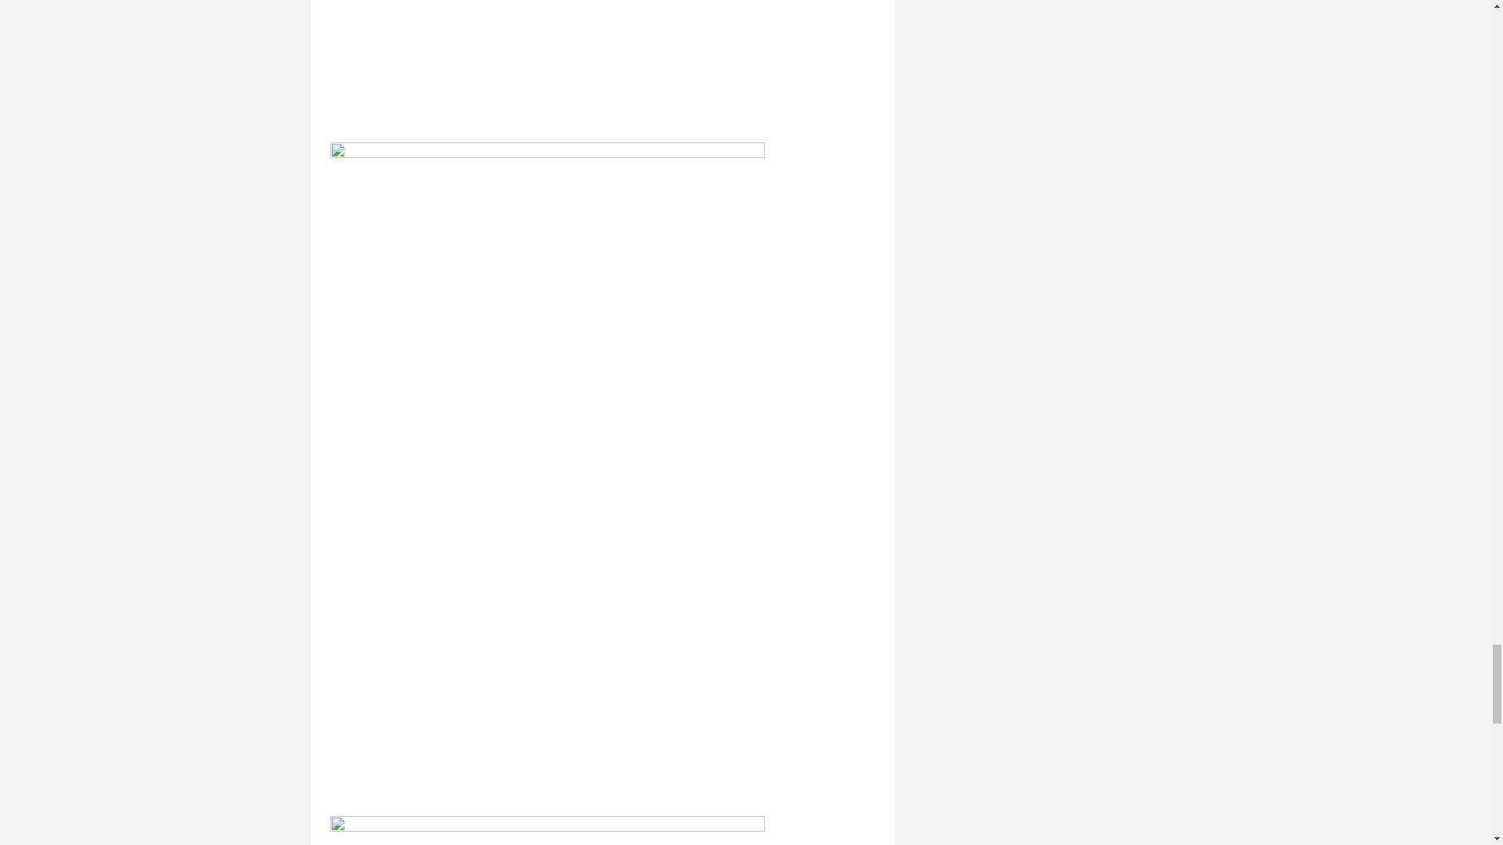  I want to click on FraternityX: Party Foul, so click(548, 61).